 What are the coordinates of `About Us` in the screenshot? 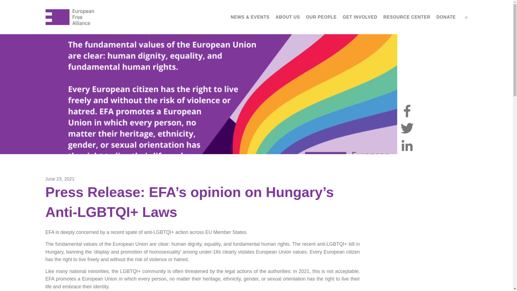 It's located at (288, 17).